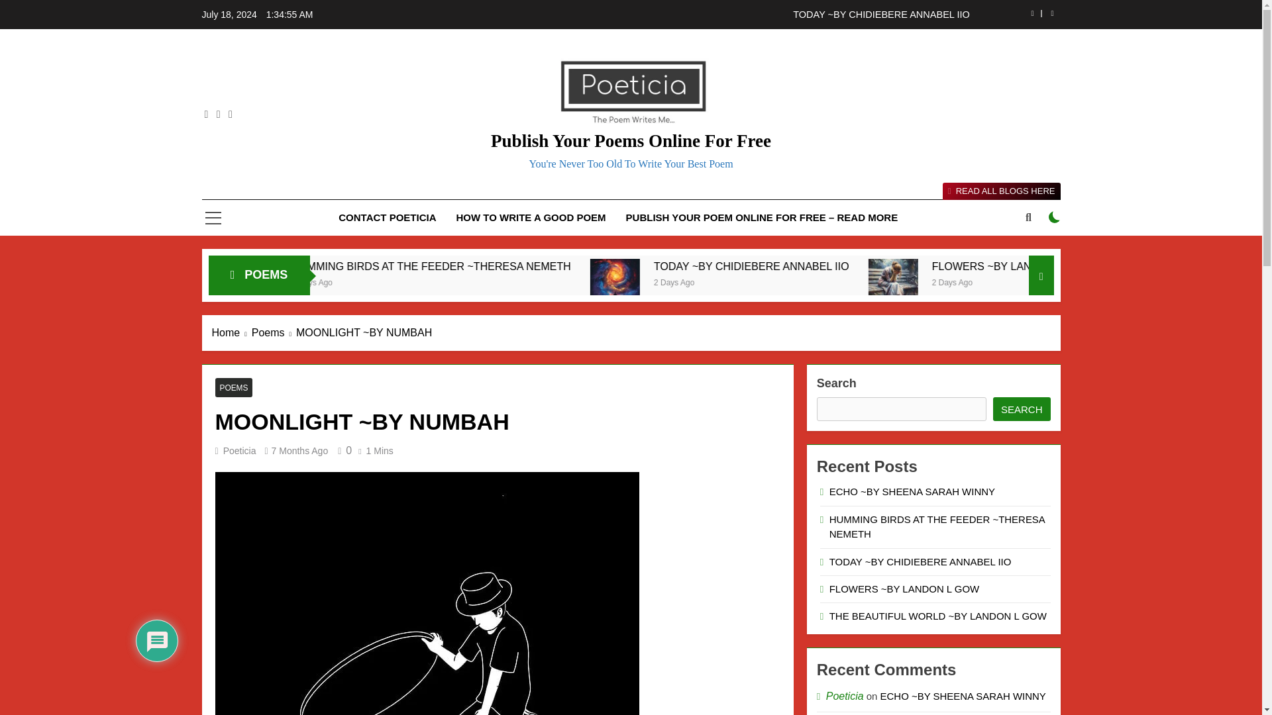  Describe the element at coordinates (856, 281) in the screenshot. I see `2 Days Ago` at that location.